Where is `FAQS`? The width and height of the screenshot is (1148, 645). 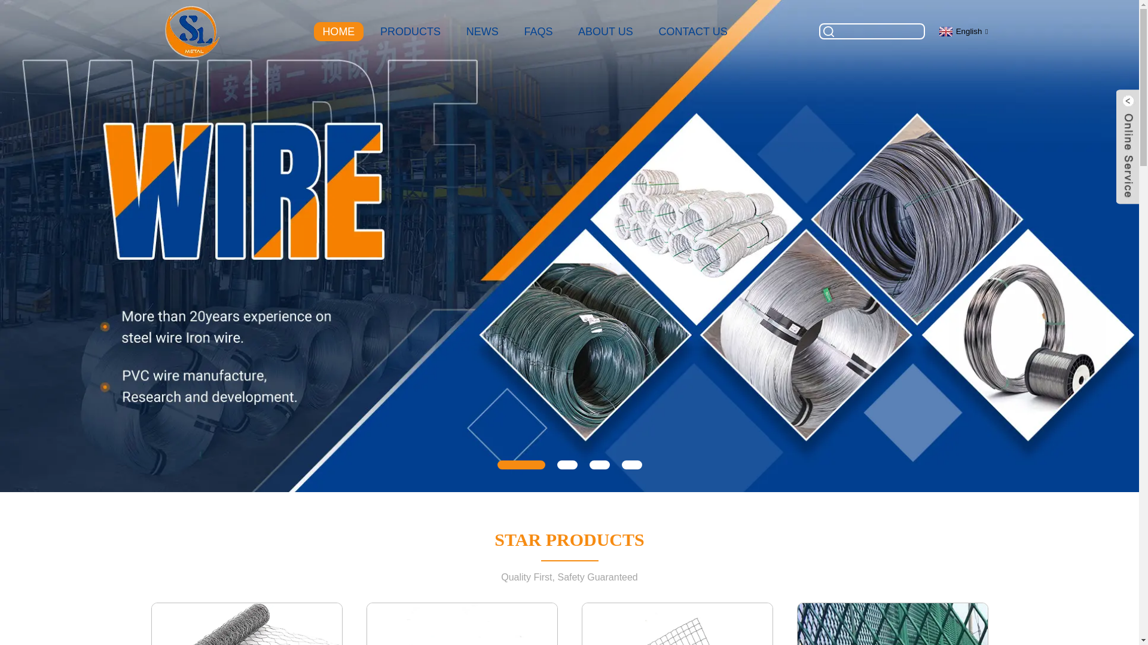 FAQS is located at coordinates (538, 31).